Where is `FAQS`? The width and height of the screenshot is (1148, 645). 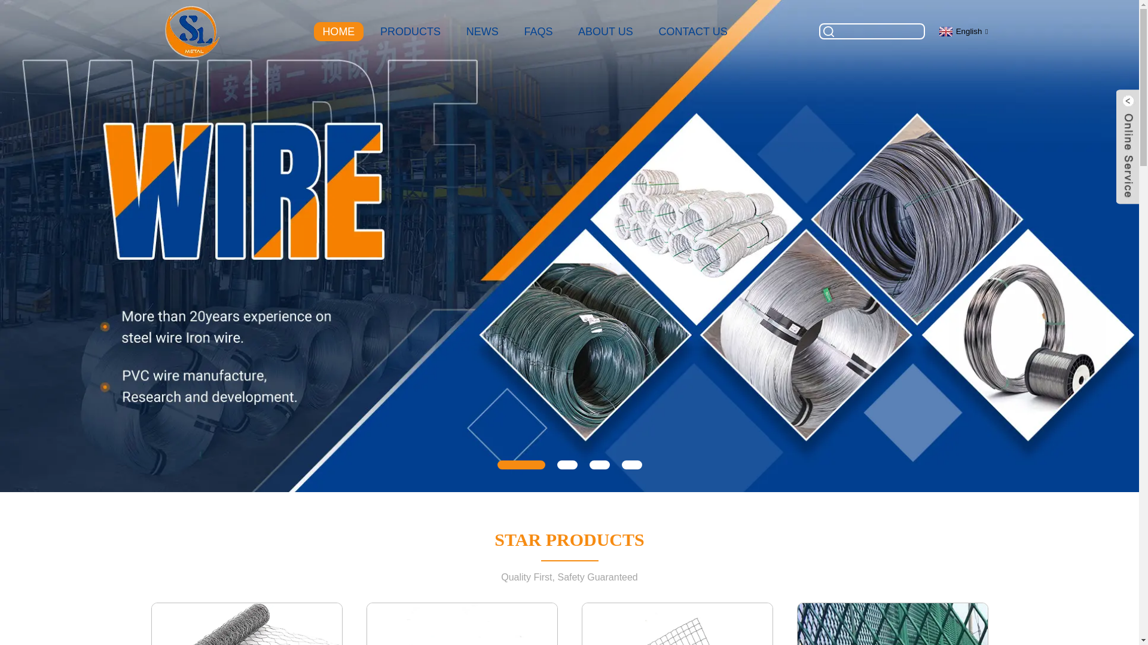 FAQS is located at coordinates (538, 31).